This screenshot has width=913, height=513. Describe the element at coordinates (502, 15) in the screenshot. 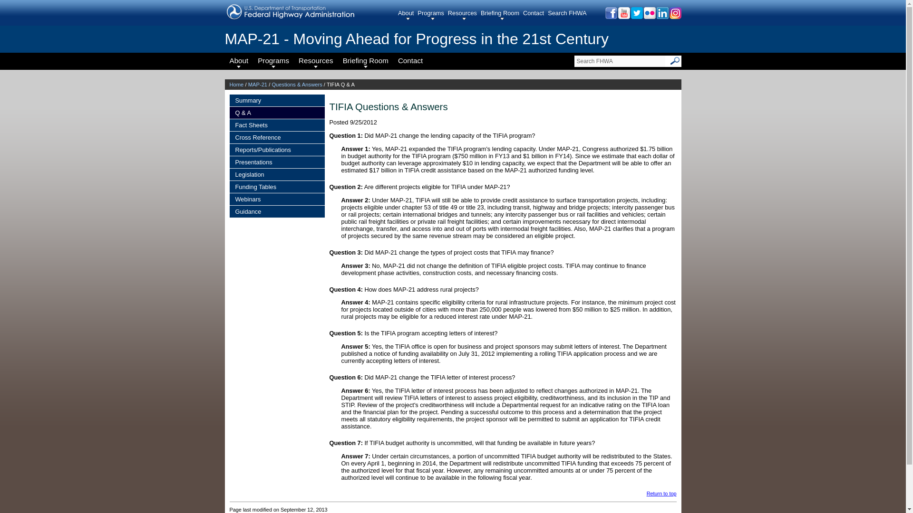

I see `Briefing Room` at that location.